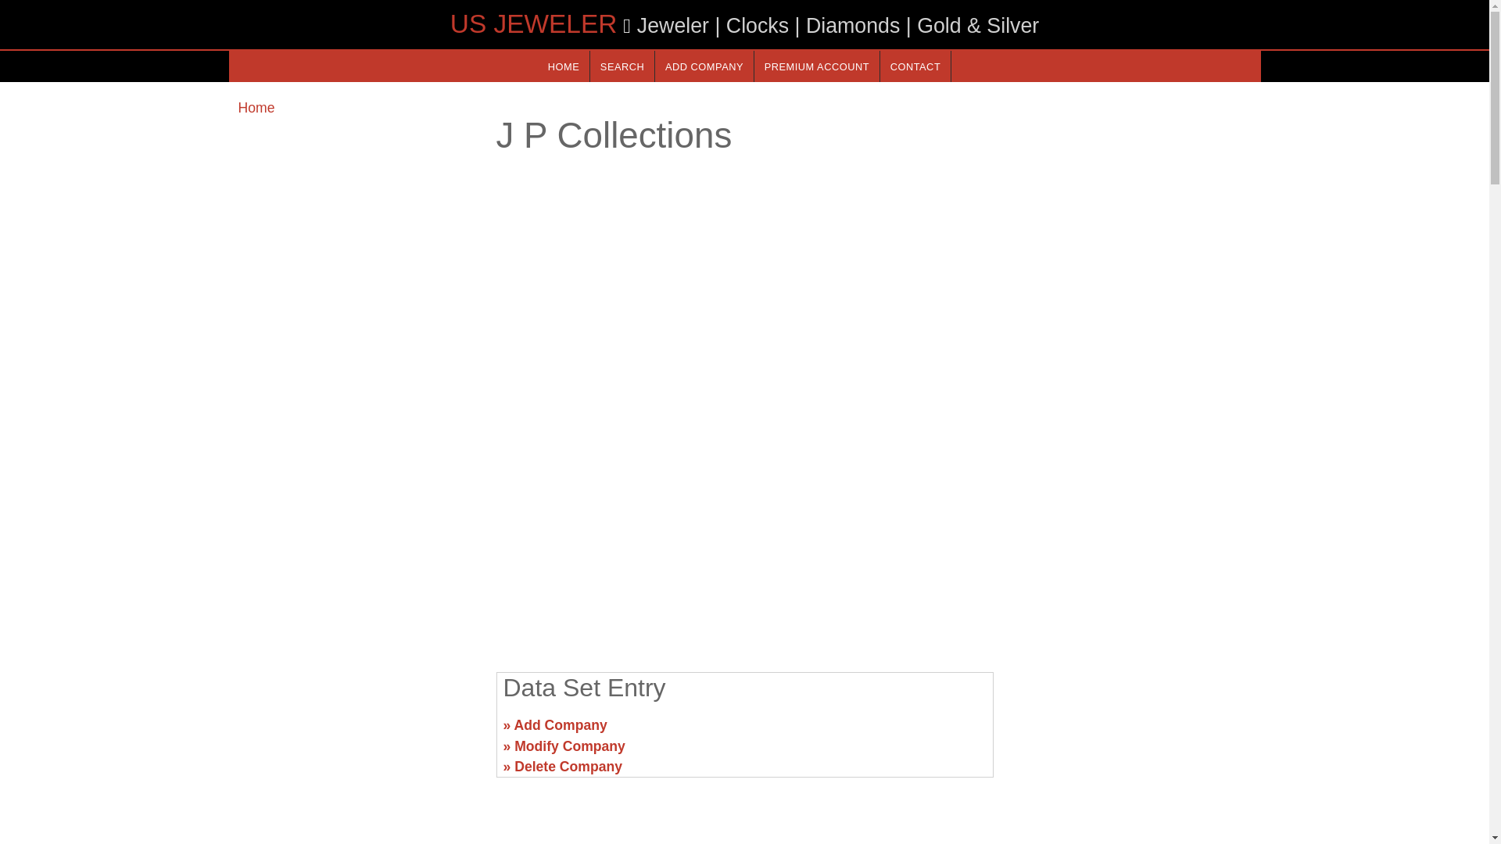 The image size is (1501, 844). Describe the element at coordinates (533, 23) in the screenshot. I see `US JEWELER` at that location.